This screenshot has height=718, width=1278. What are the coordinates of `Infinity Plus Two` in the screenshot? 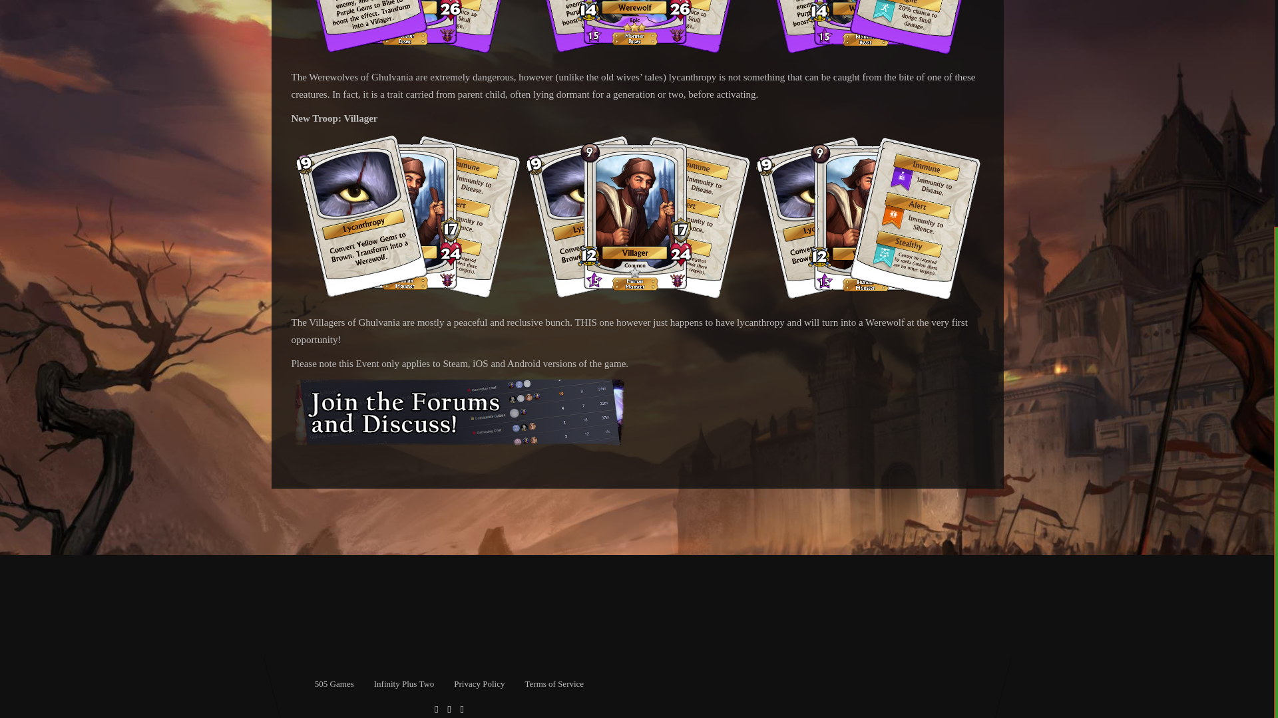 It's located at (404, 683).